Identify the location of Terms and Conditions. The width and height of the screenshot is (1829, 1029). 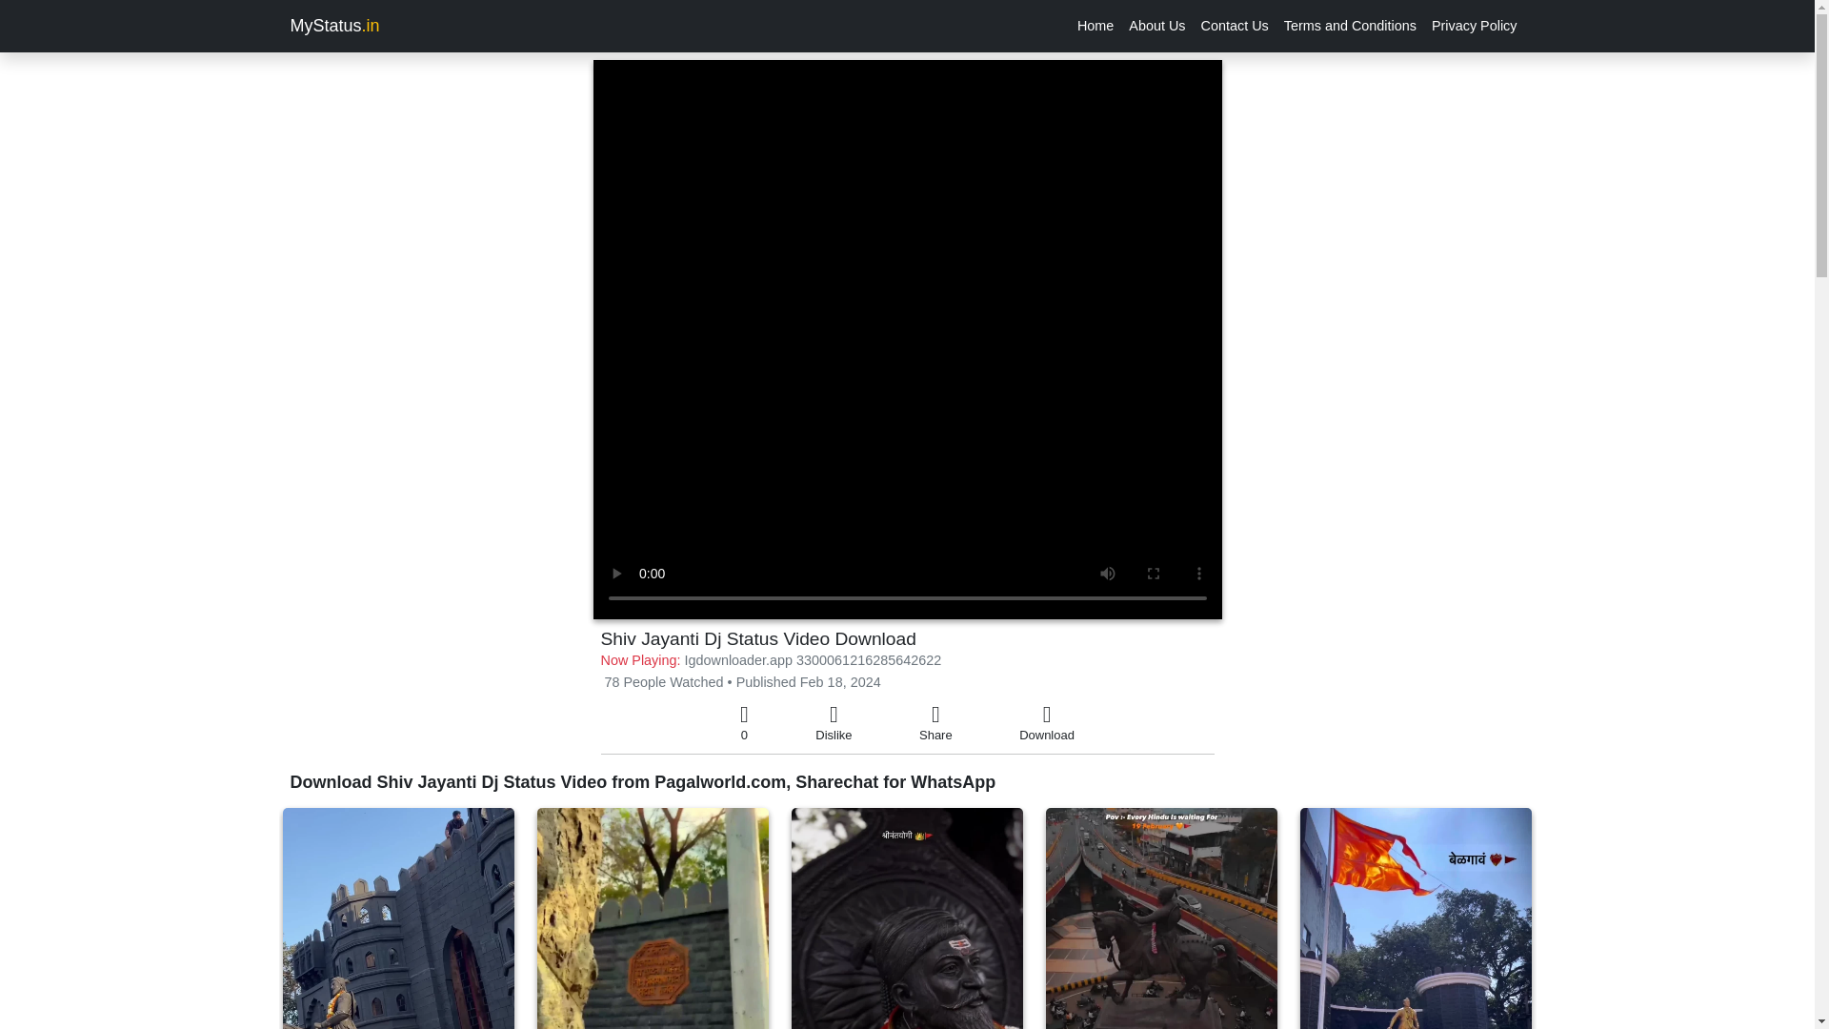
(1351, 26).